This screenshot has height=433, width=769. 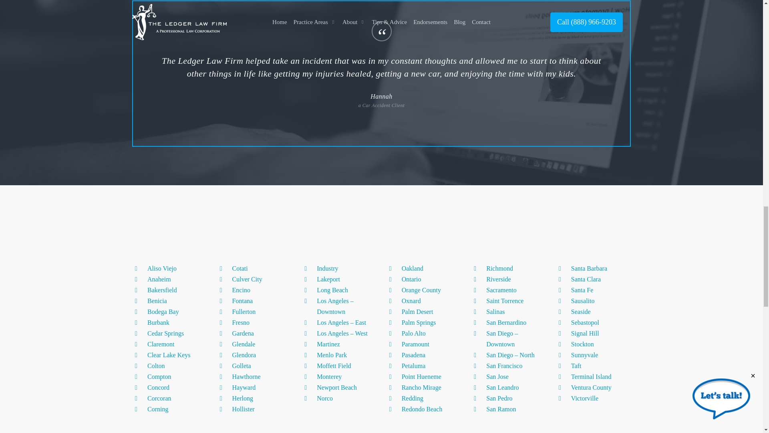 I want to click on Aliso Viejo, so click(x=162, y=268).